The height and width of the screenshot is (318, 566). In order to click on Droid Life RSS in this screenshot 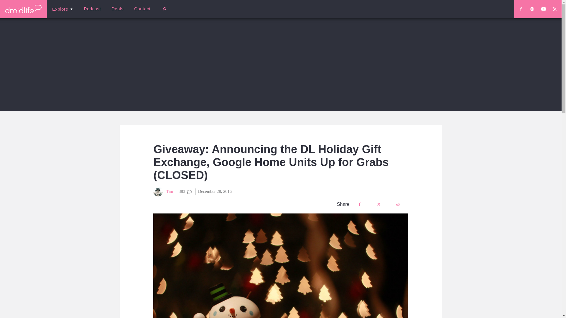, I will do `click(555, 9)`.